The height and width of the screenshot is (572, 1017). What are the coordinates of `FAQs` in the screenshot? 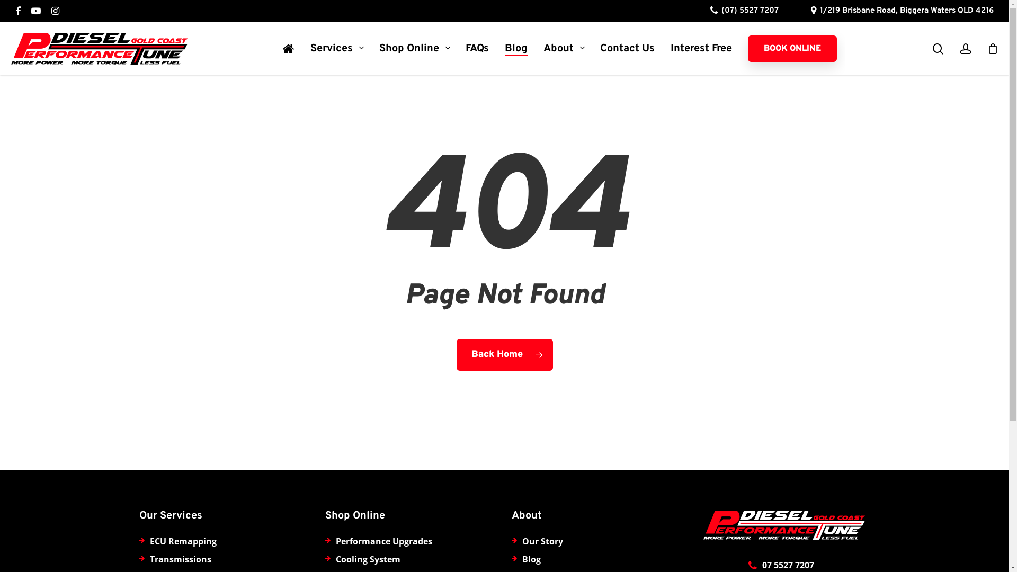 It's located at (477, 49).